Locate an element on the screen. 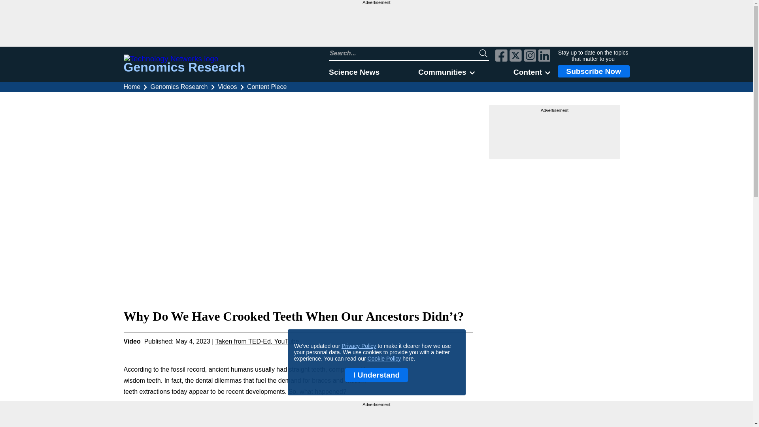 The image size is (759, 427). Click here to visit the original source for this content. is located at coordinates (257, 341).